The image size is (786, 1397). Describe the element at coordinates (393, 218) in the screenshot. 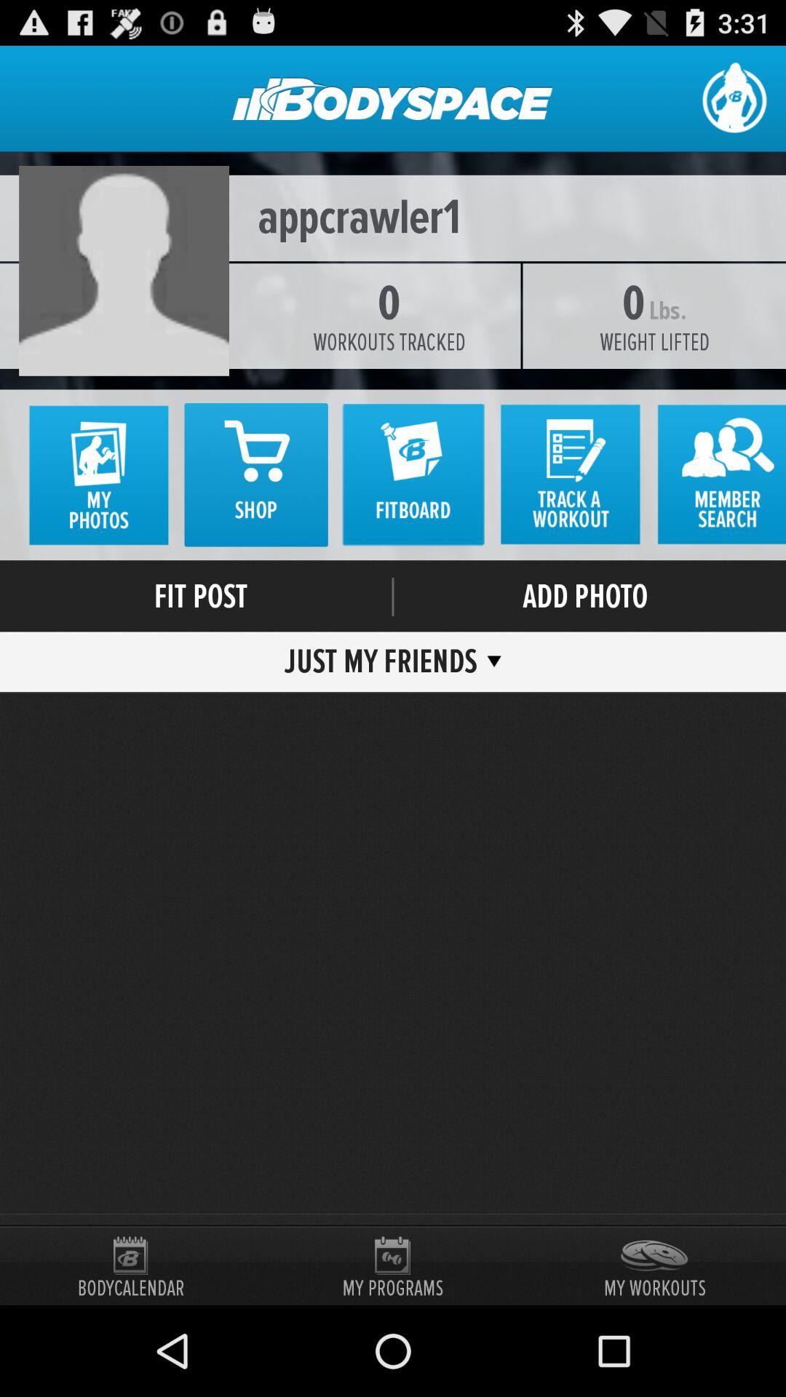

I see `press appcrawler1 icon` at that location.